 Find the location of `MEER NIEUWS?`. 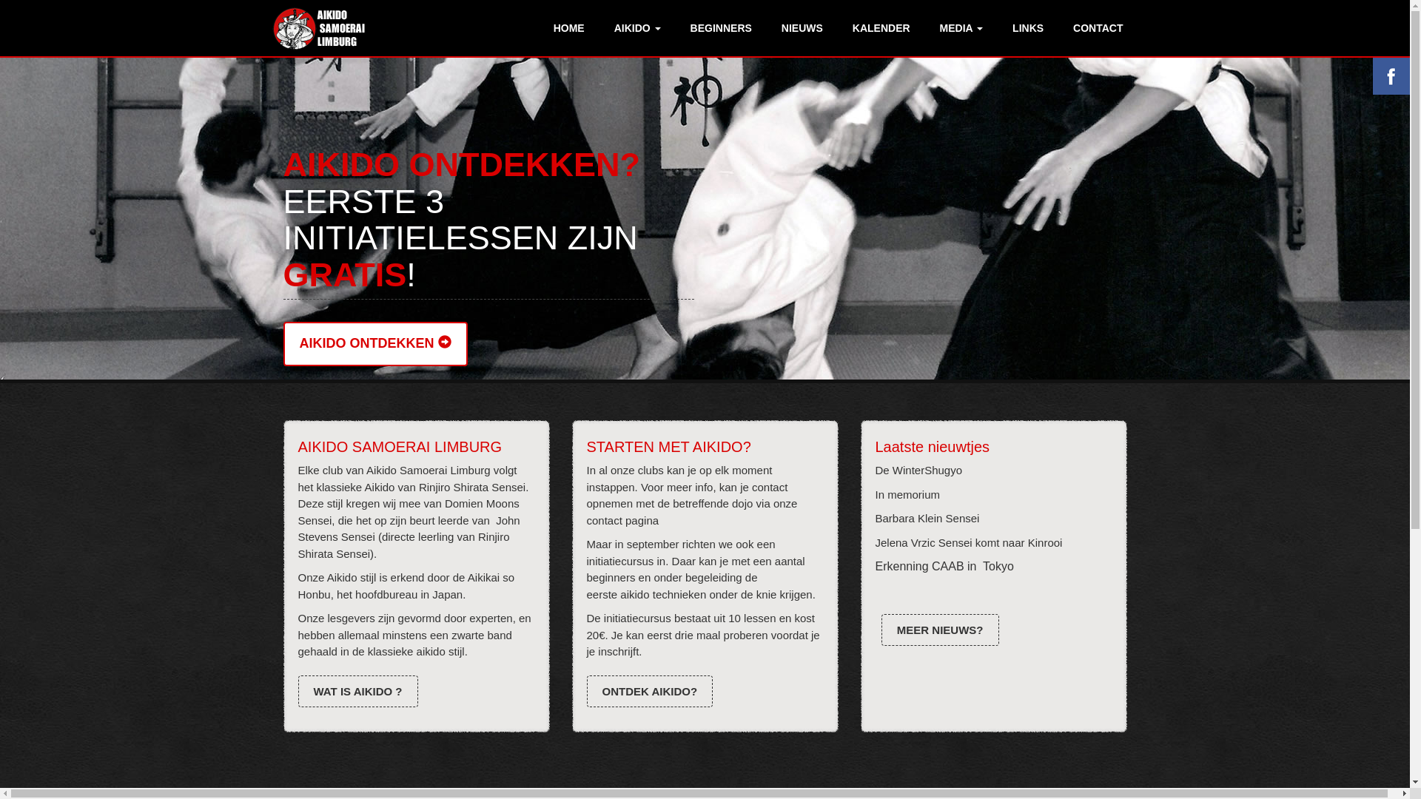

MEER NIEUWS? is located at coordinates (940, 630).